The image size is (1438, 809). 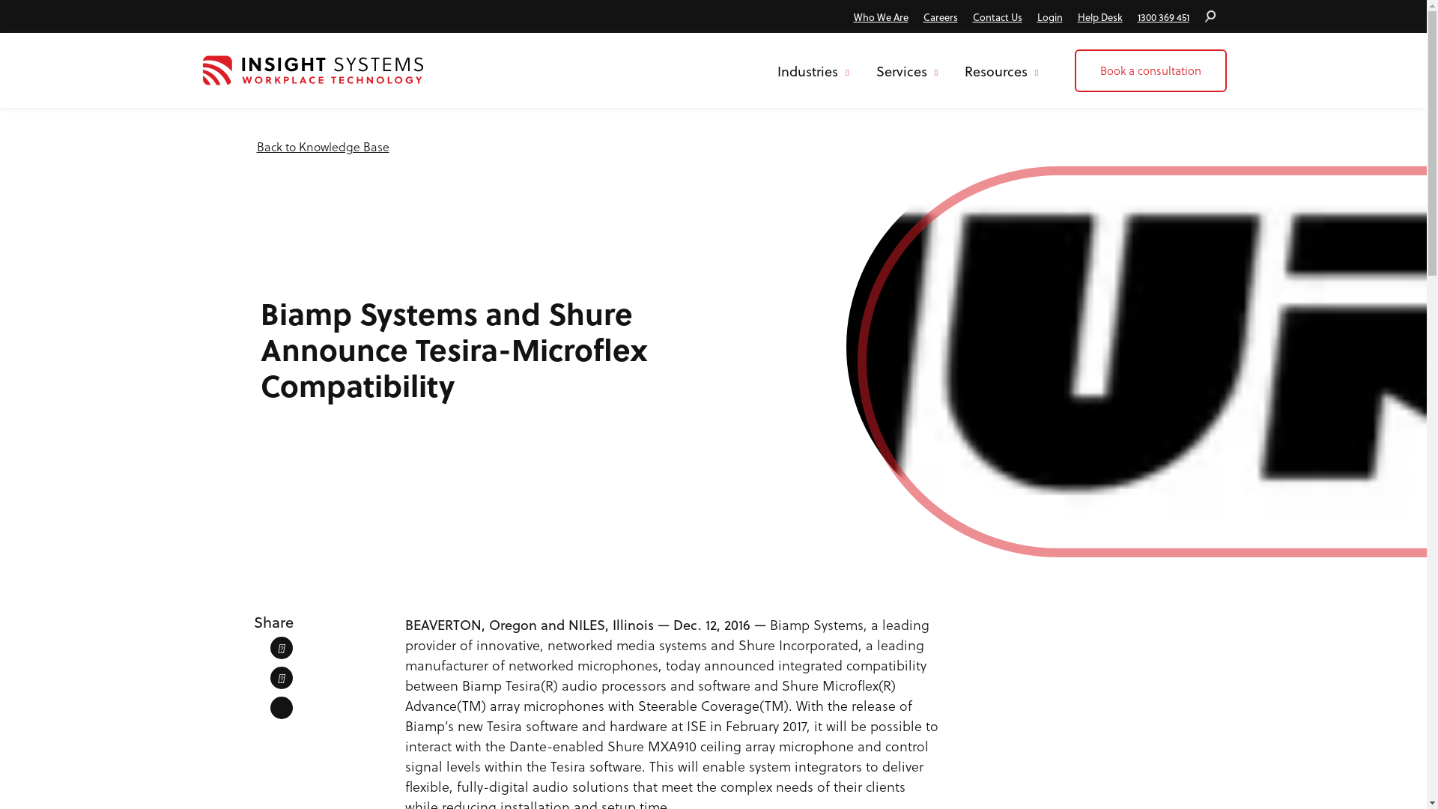 I want to click on Contact Us, so click(x=997, y=16).